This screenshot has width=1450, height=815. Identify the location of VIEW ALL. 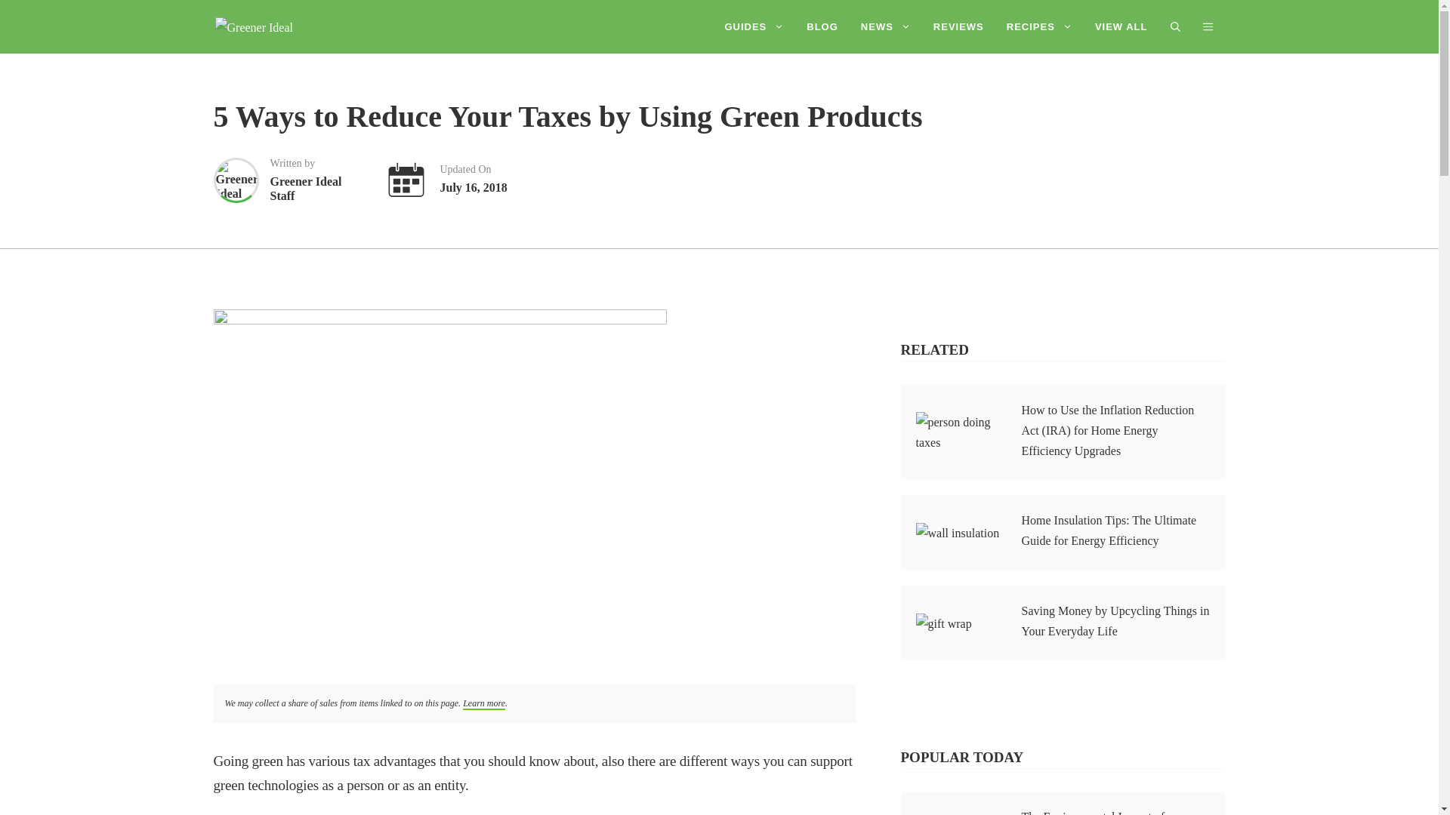
(1121, 27).